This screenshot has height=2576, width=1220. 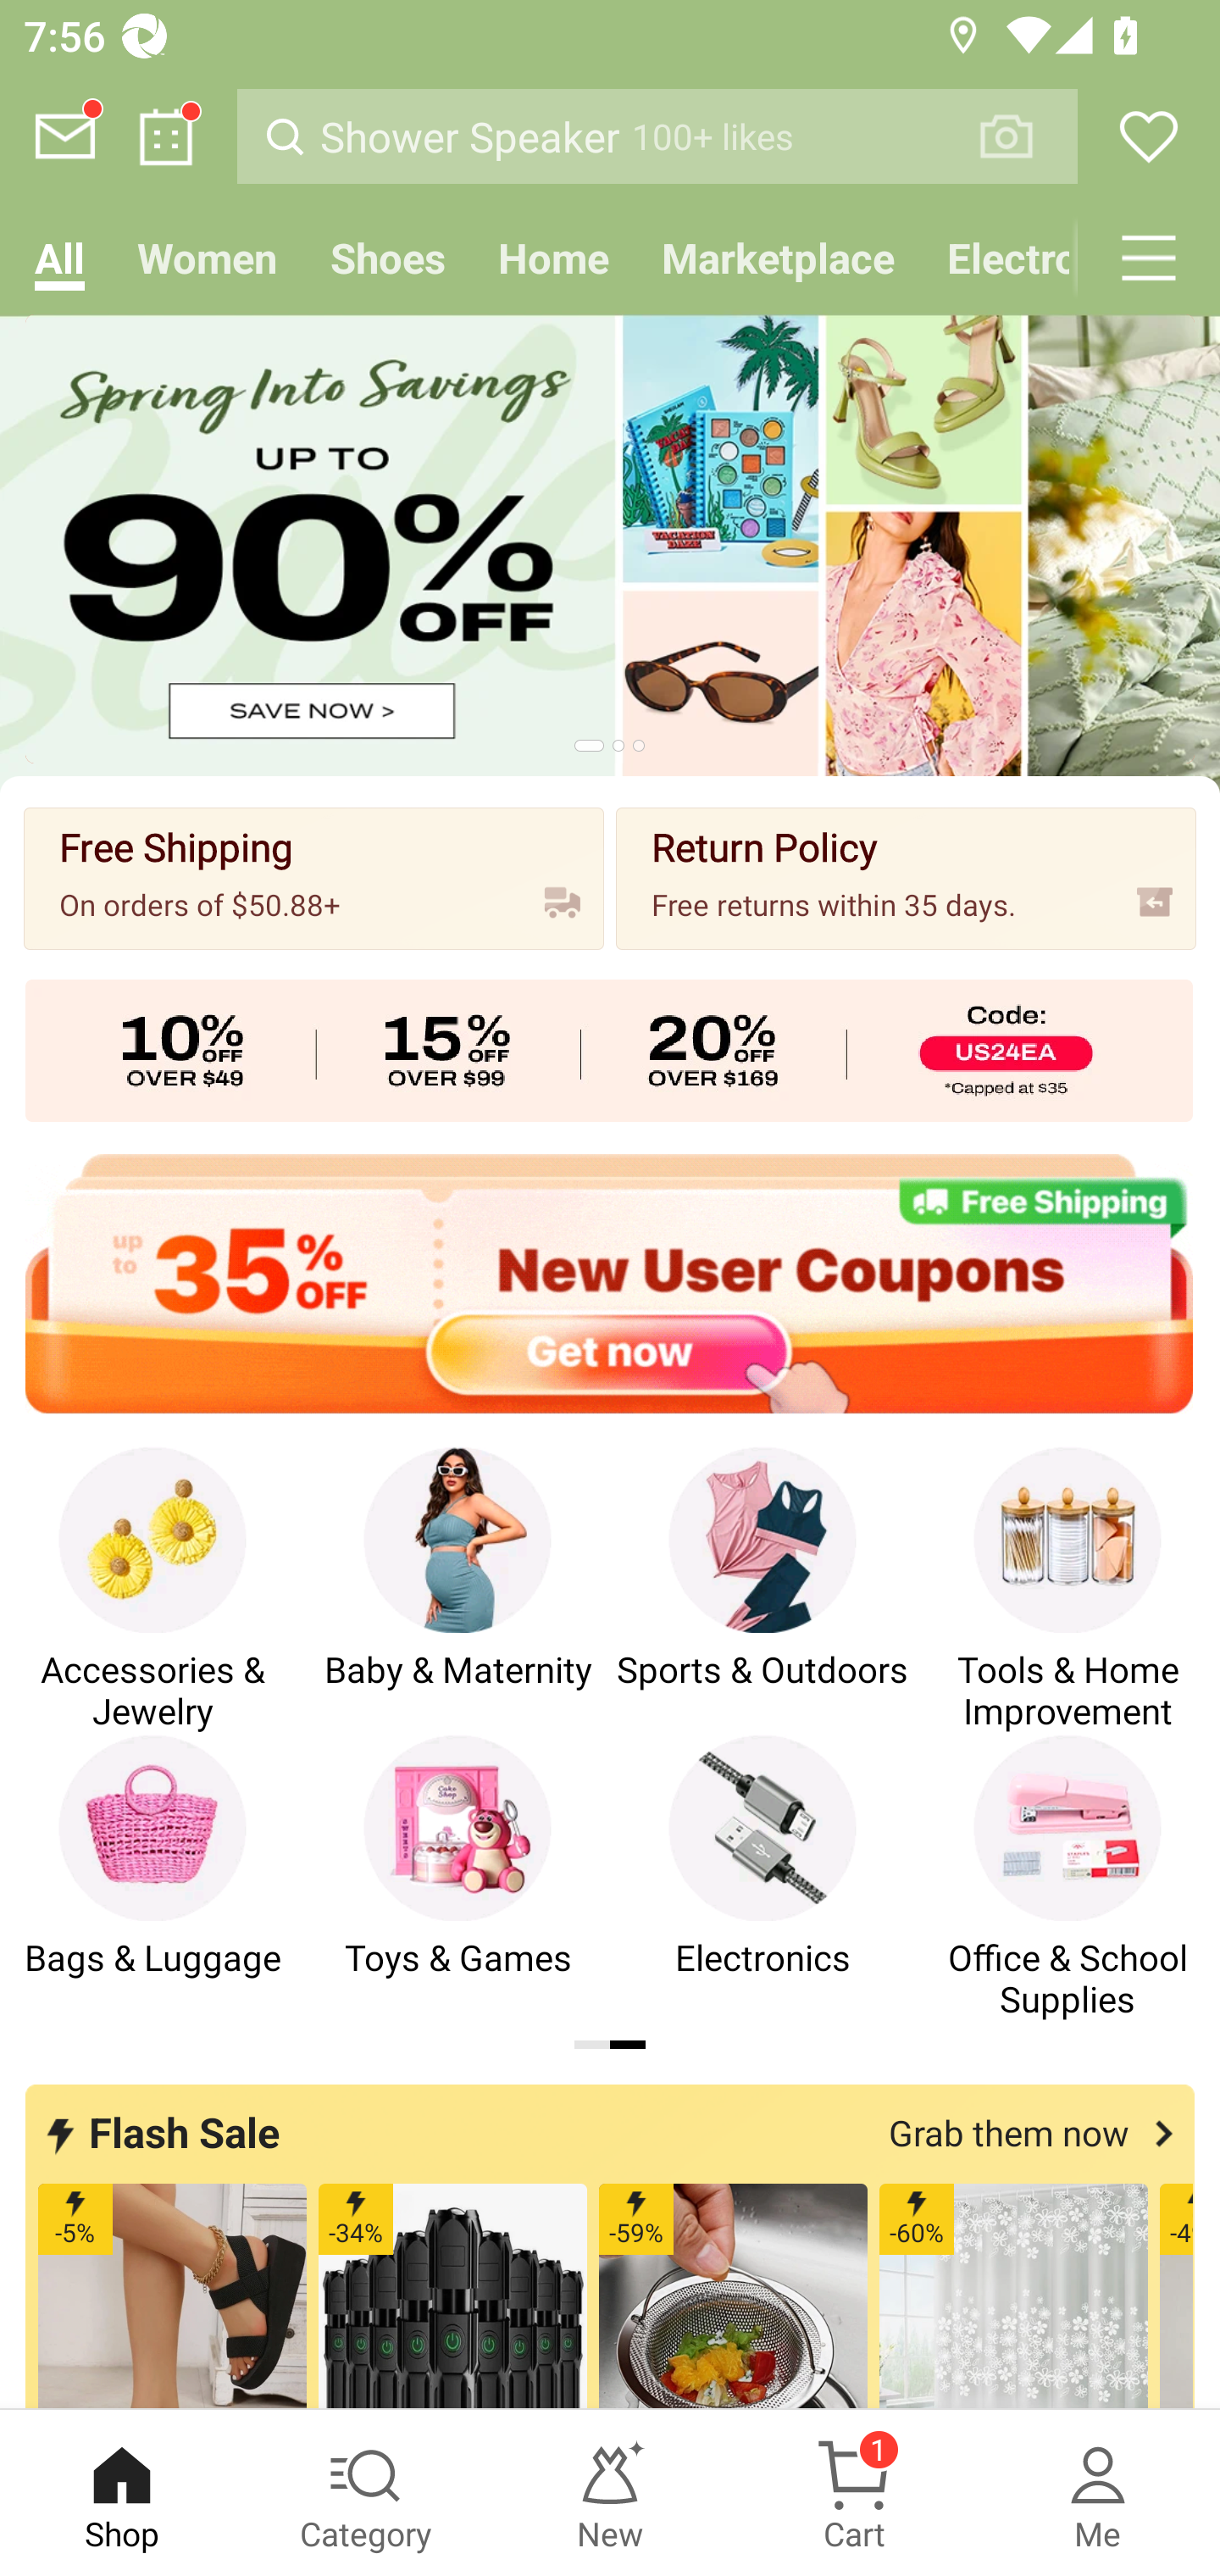 What do you see at coordinates (762, 1590) in the screenshot?
I see `Sports & Outdoors` at bounding box center [762, 1590].